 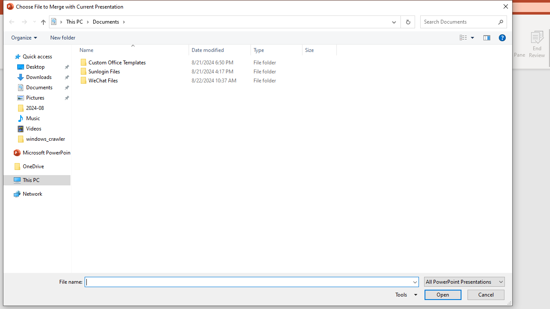 I want to click on End Review, so click(x=537, y=44).